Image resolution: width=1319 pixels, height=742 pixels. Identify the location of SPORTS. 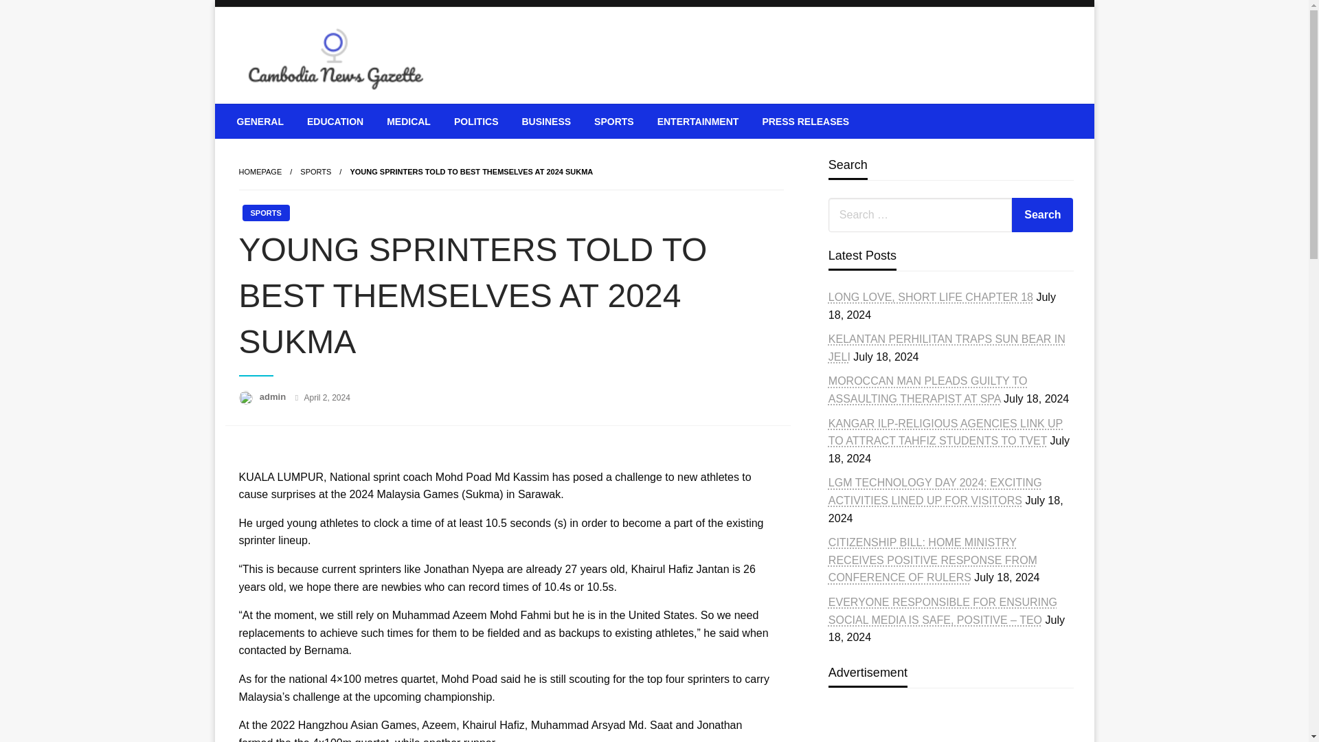
(315, 172).